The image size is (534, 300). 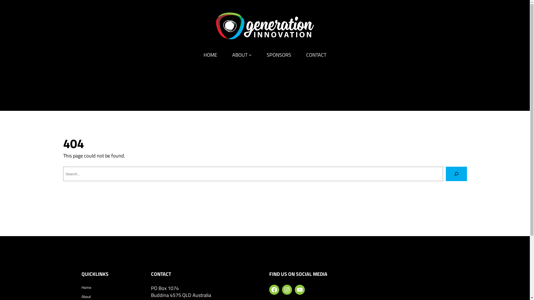 What do you see at coordinates (86, 297) in the screenshot?
I see `About` at bounding box center [86, 297].